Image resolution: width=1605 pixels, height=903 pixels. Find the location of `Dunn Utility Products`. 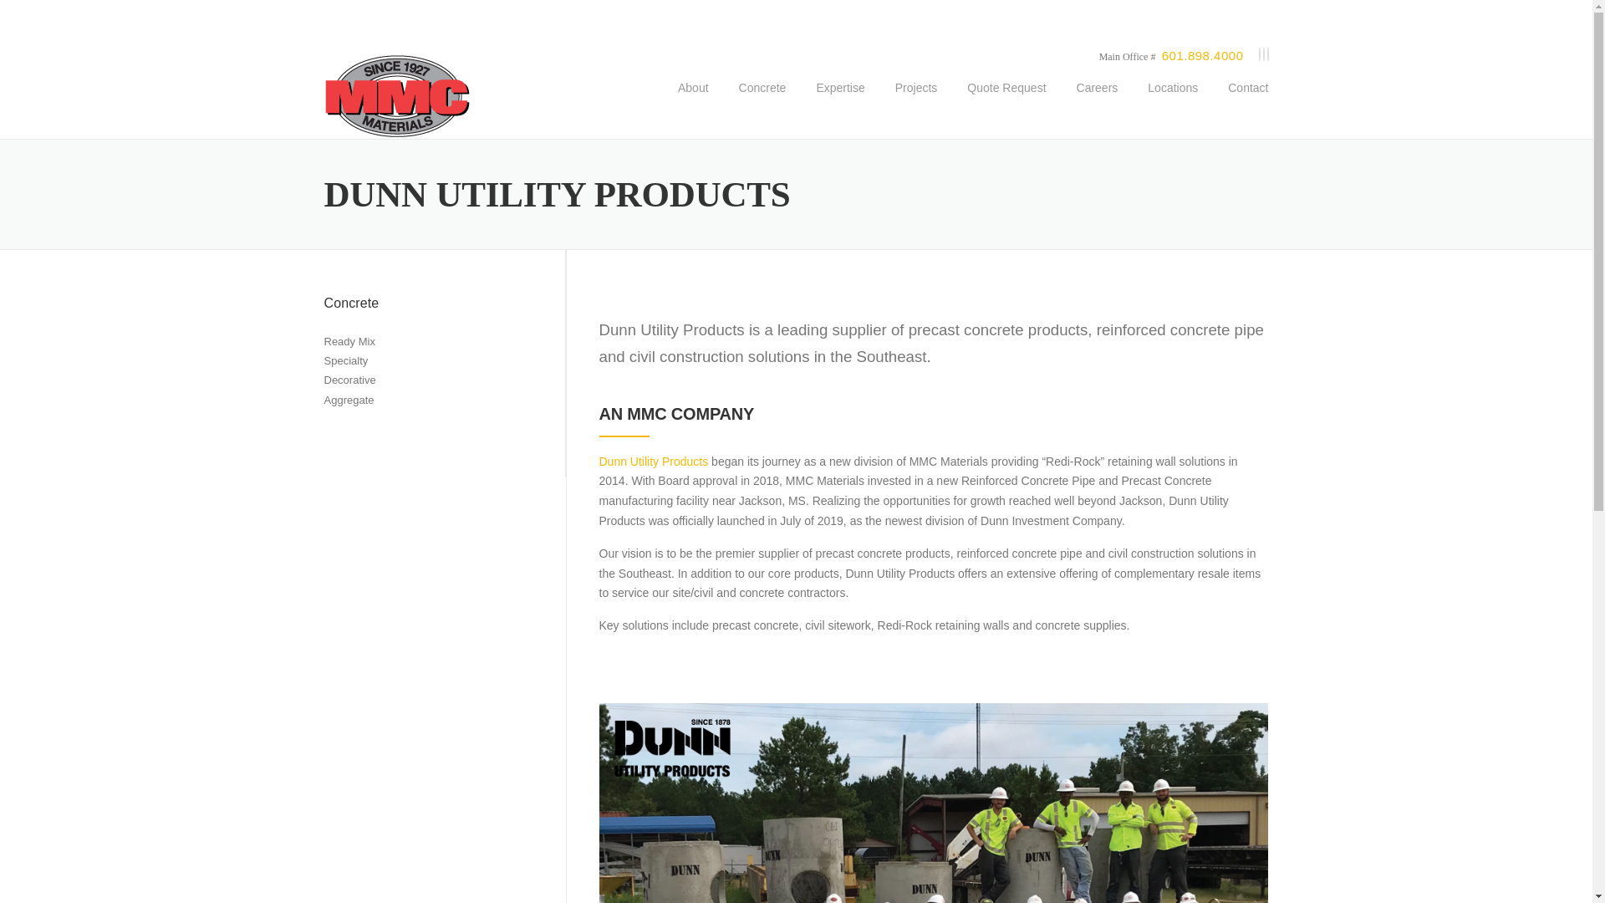

Dunn Utility Products is located at coordinates (653, 462).